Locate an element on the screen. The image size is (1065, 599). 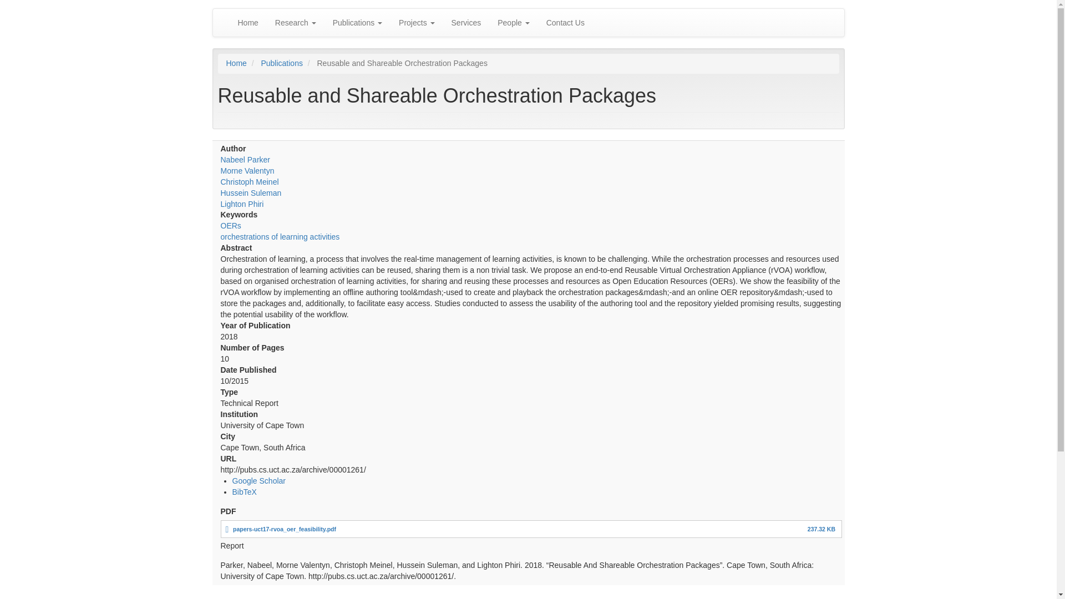
Contact Us is located at coordinates (565, 22).